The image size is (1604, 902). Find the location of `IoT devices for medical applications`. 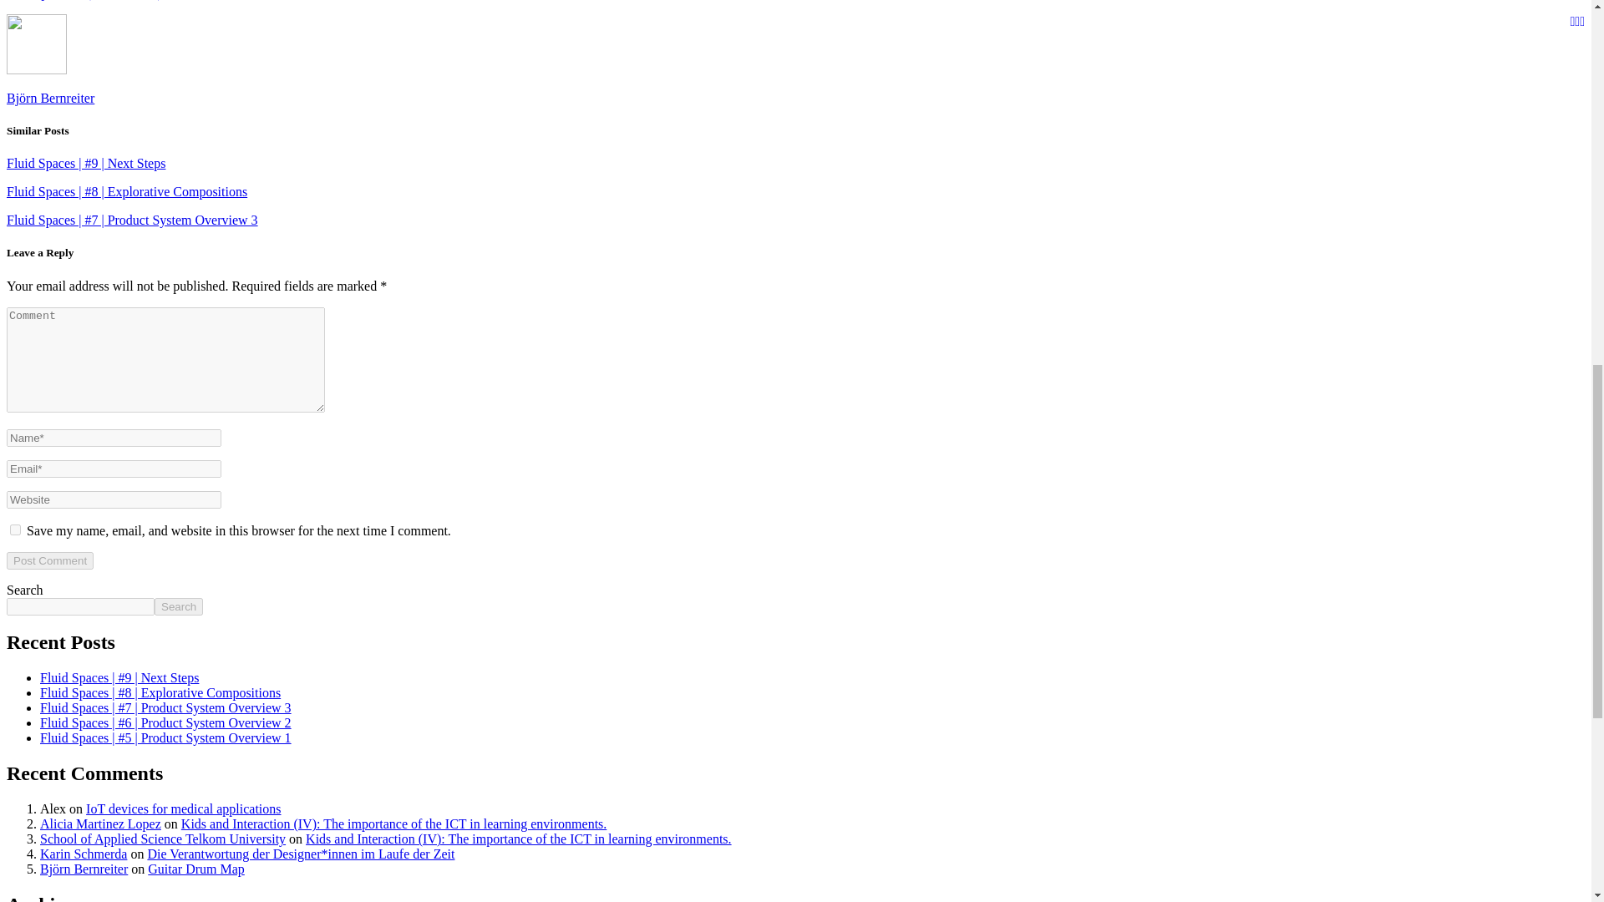

IoT devices for medical applications is located at coordinates (184, 808).